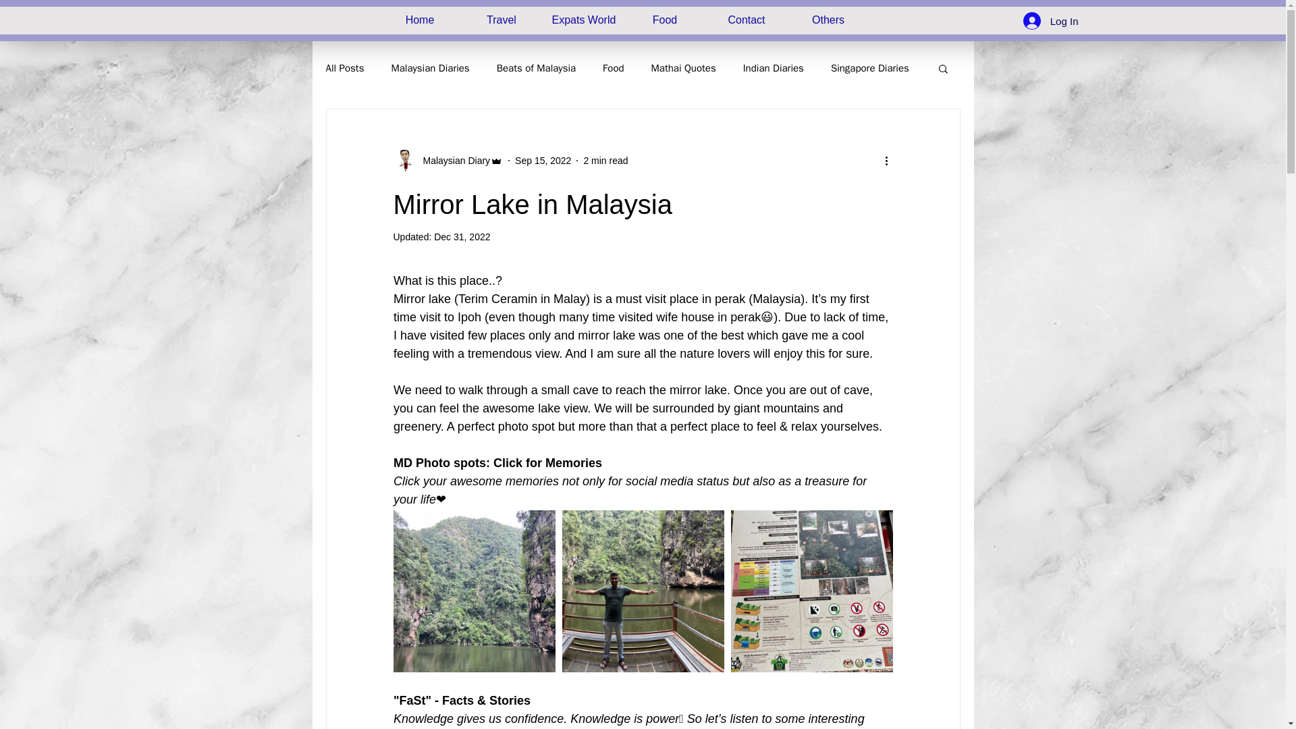 The height and width of the screenshot is (729, 1296). I want to click on Food, so click(613, 68).